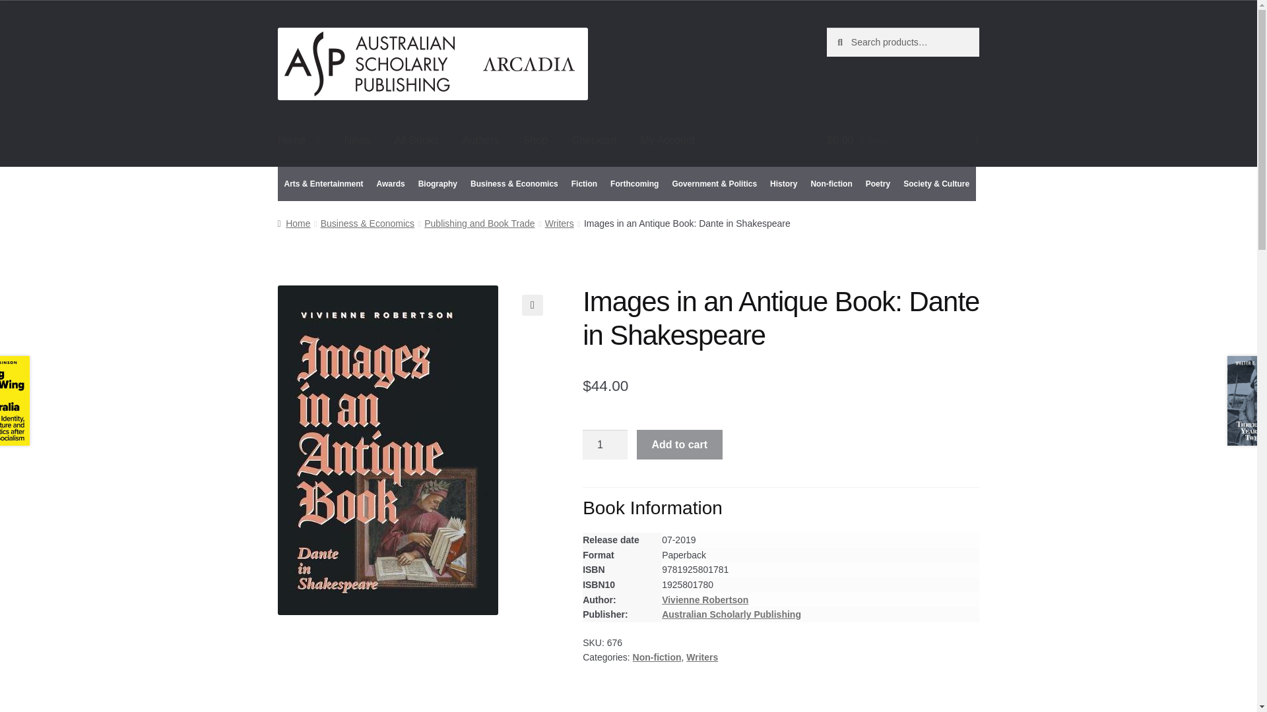 The height and width of the screenshot is (712, 1267). What do you see at coordinates (594, 140) in the screenshot?
I see `Checkout` at bounding box center [594, 140].